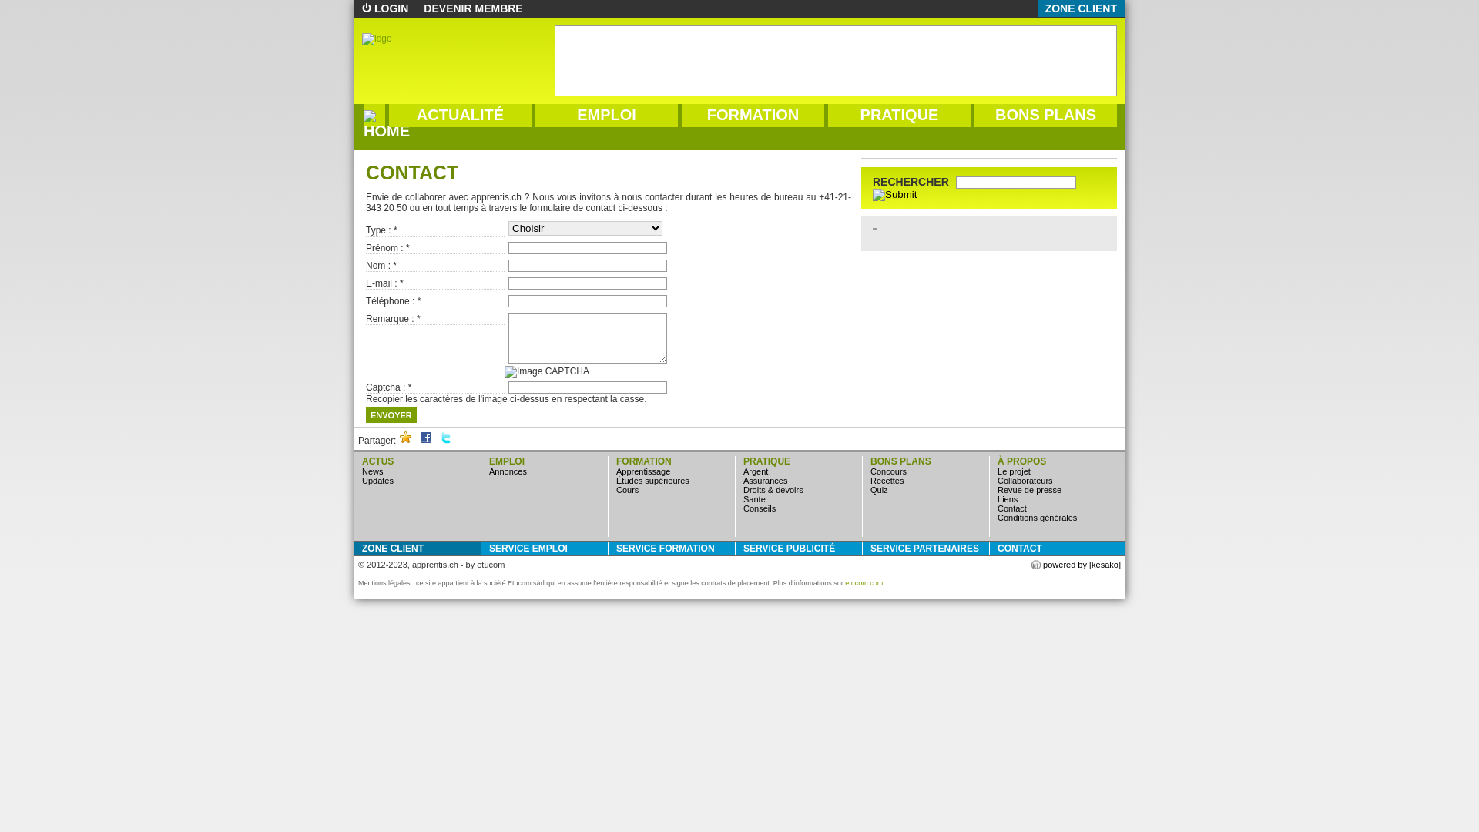 The height and width of the screenshot is (832, 1479). What do you see at coordinates (887, 481) in the screenshot?
I see `Recettes` at bounding box center [887, 481].